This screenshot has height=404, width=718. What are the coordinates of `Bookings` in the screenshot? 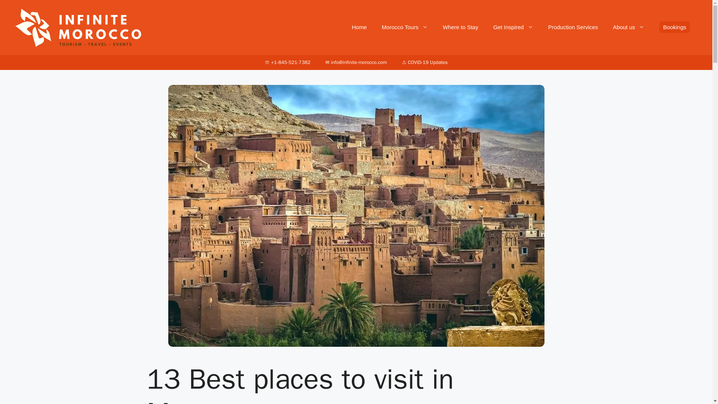 It's located at (675, 27).